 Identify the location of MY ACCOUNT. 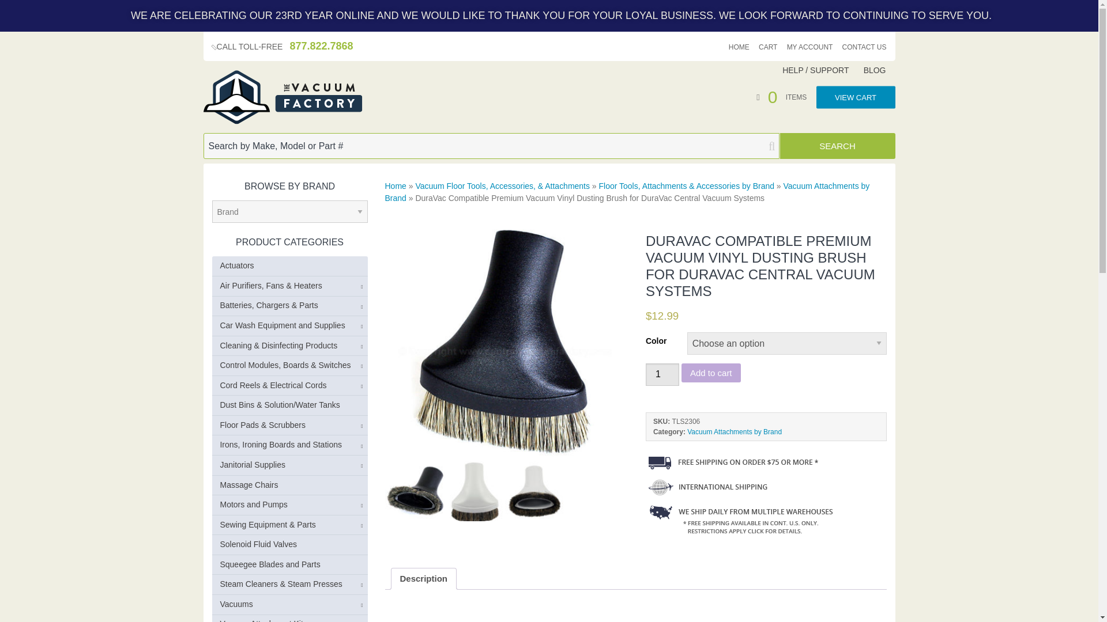
(810, 47).